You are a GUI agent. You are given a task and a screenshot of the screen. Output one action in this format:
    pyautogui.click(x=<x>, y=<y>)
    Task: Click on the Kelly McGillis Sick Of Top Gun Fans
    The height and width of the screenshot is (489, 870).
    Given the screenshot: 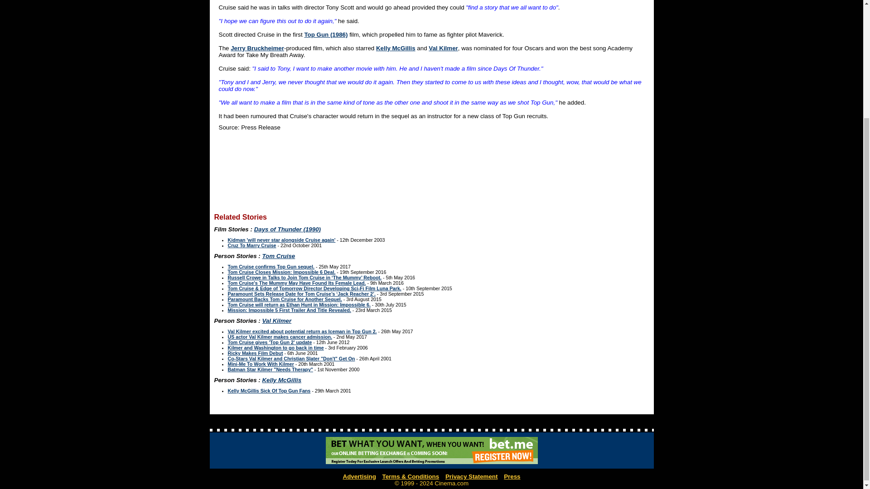 What is the action you would take?
    pyautogui.click(x=269, y=391)
    